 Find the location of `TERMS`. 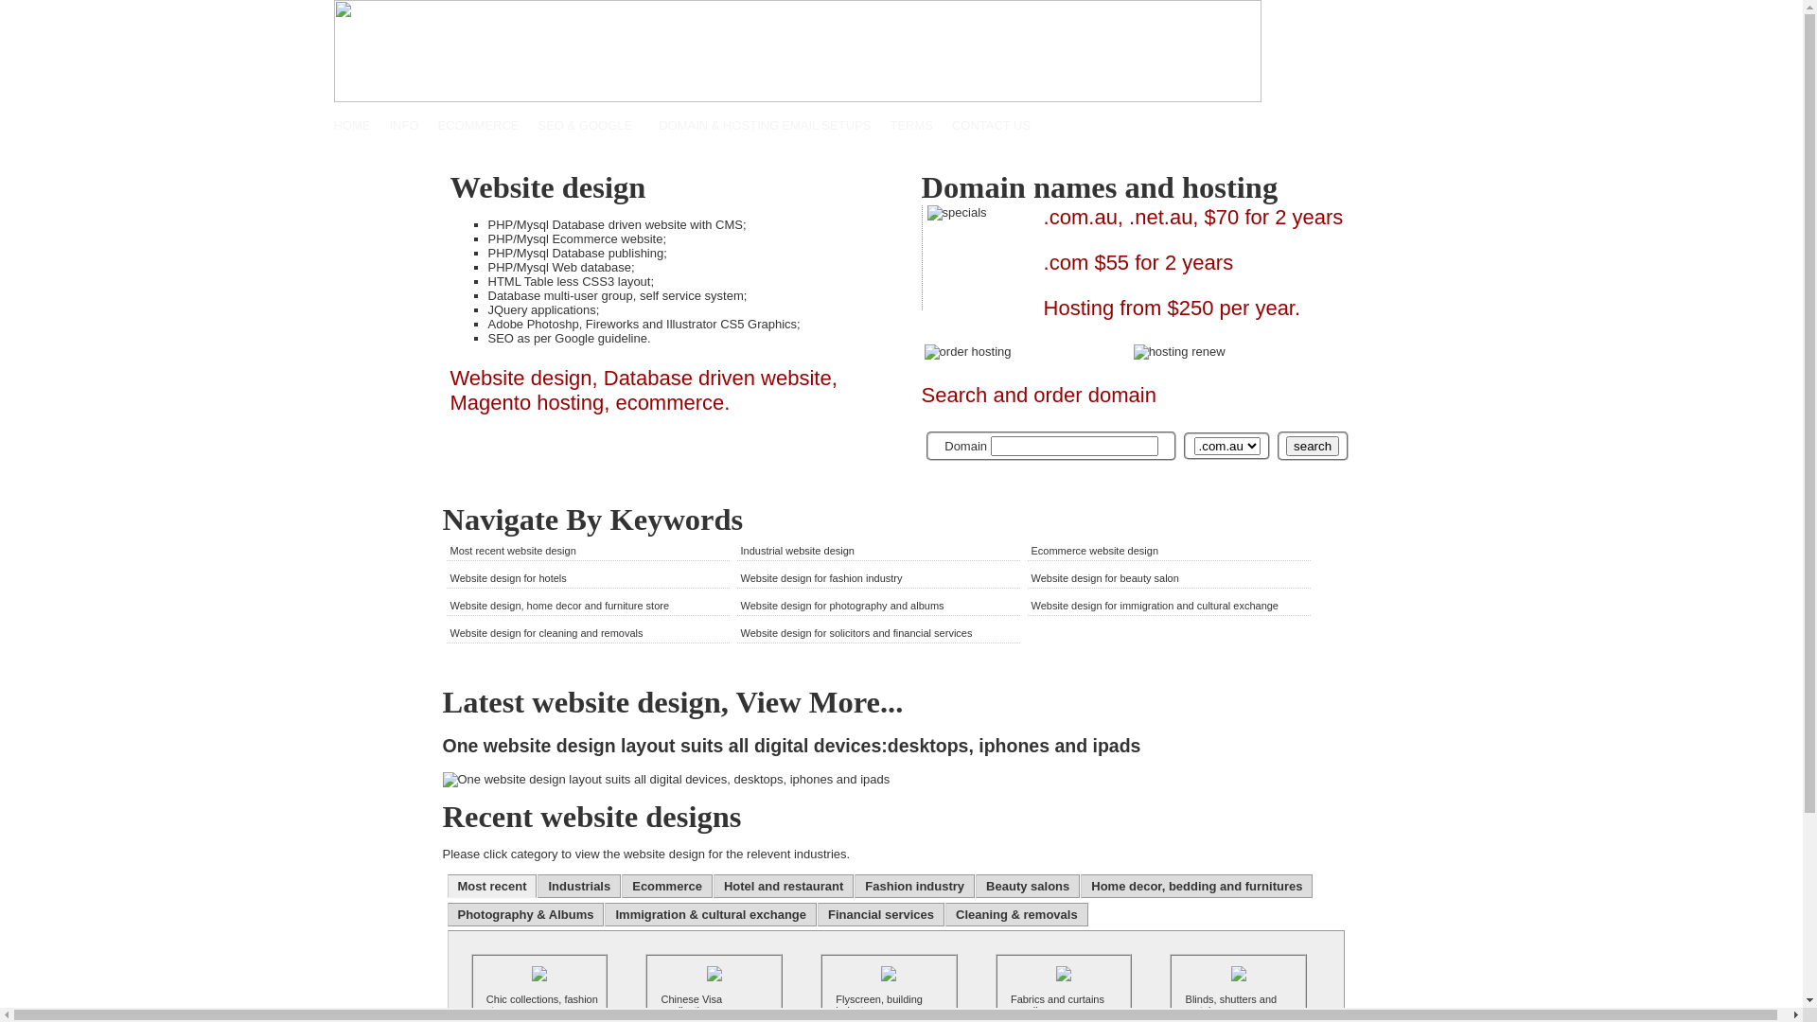

TERMS is located at coordinates (911, 125).